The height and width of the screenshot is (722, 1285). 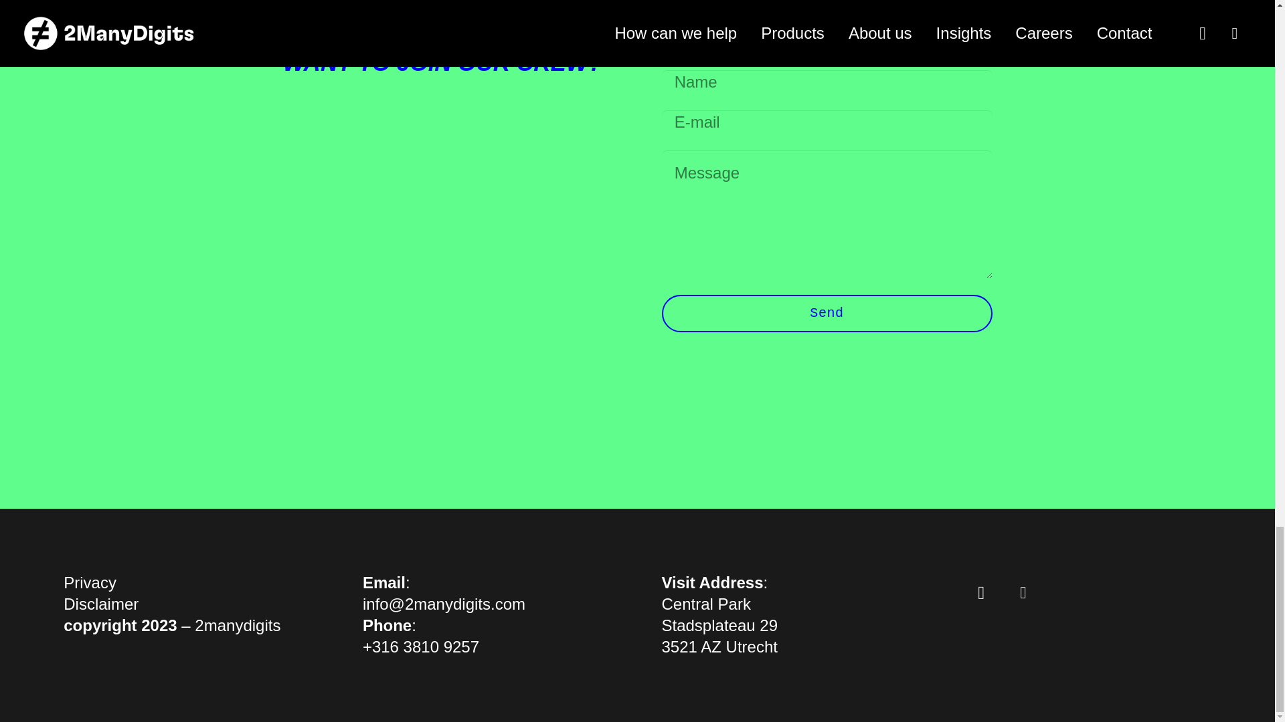 I want to click on Instagram, so click(x=981, y=594).